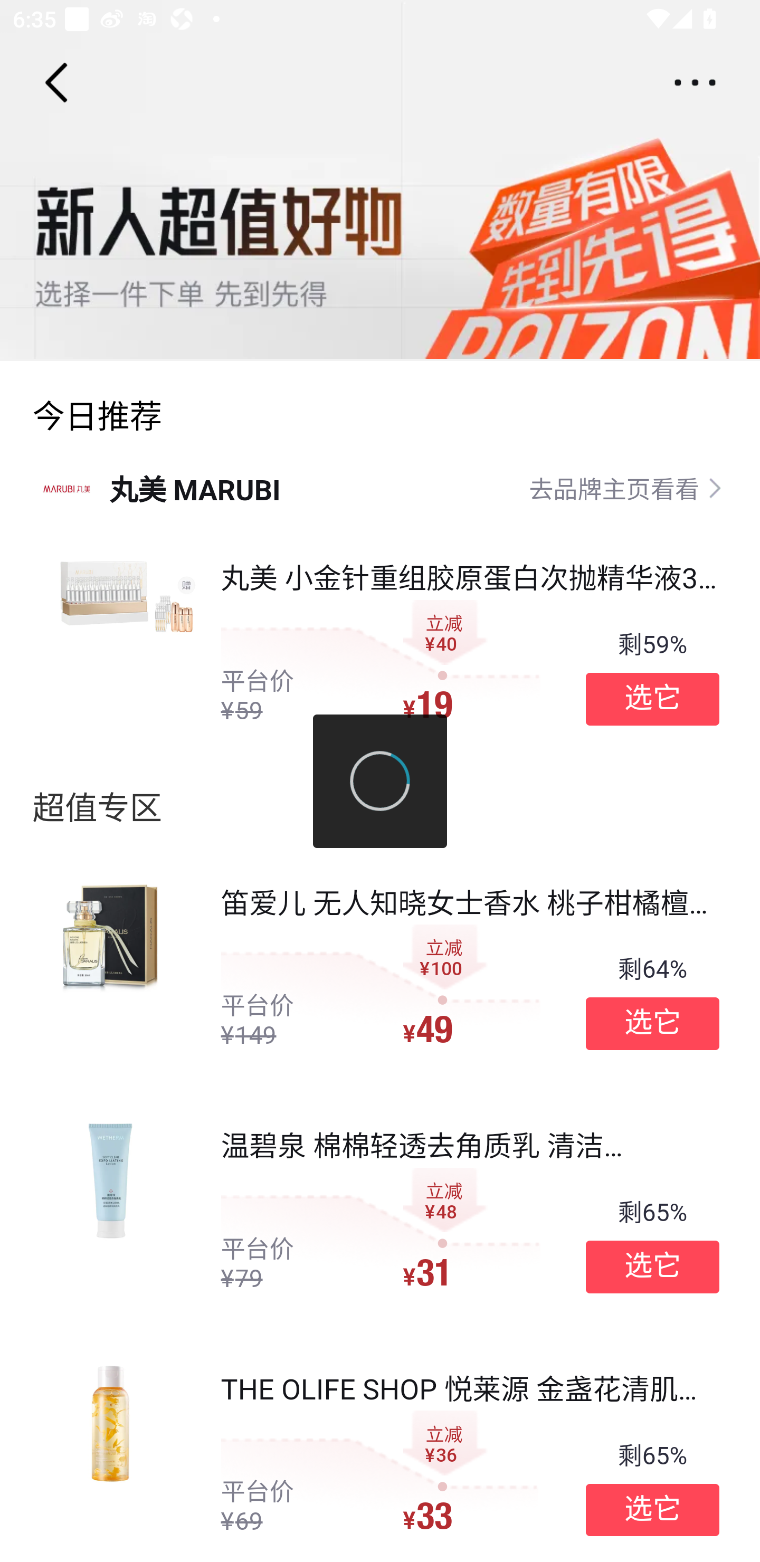 The image size is (760, 1562). Describe the element at coordinates (652, 1510) in the screenshot. I see `选它` at that location.